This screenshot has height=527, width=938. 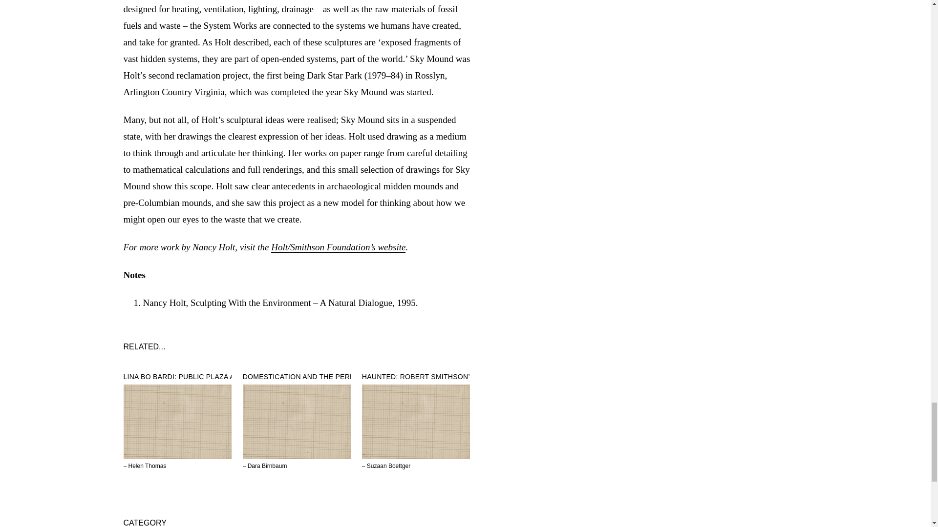 What do you see at coordinates (347, 377) in the screenshot?
I see `DOMESTICATION AND THE PERMUTATION OF INTERRUPTION` at bounding box center [347, 377].